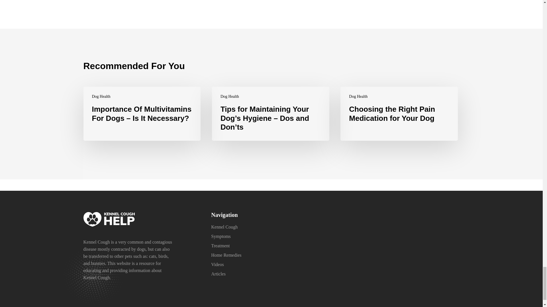 This screenshot has height=307, width=547. What do you see at coordinates (358, 96) in the screenshot?
I see `Dog Health` at bounding box center [358, 96].